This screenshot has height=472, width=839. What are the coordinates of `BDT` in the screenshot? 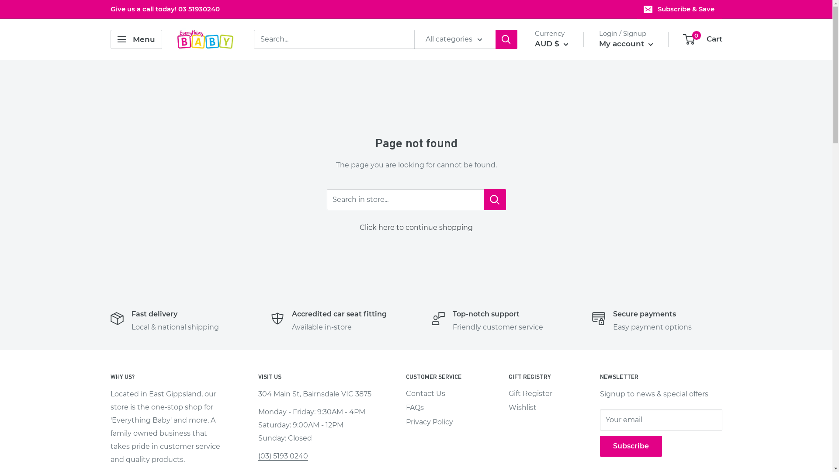 It's located at (565, 280).